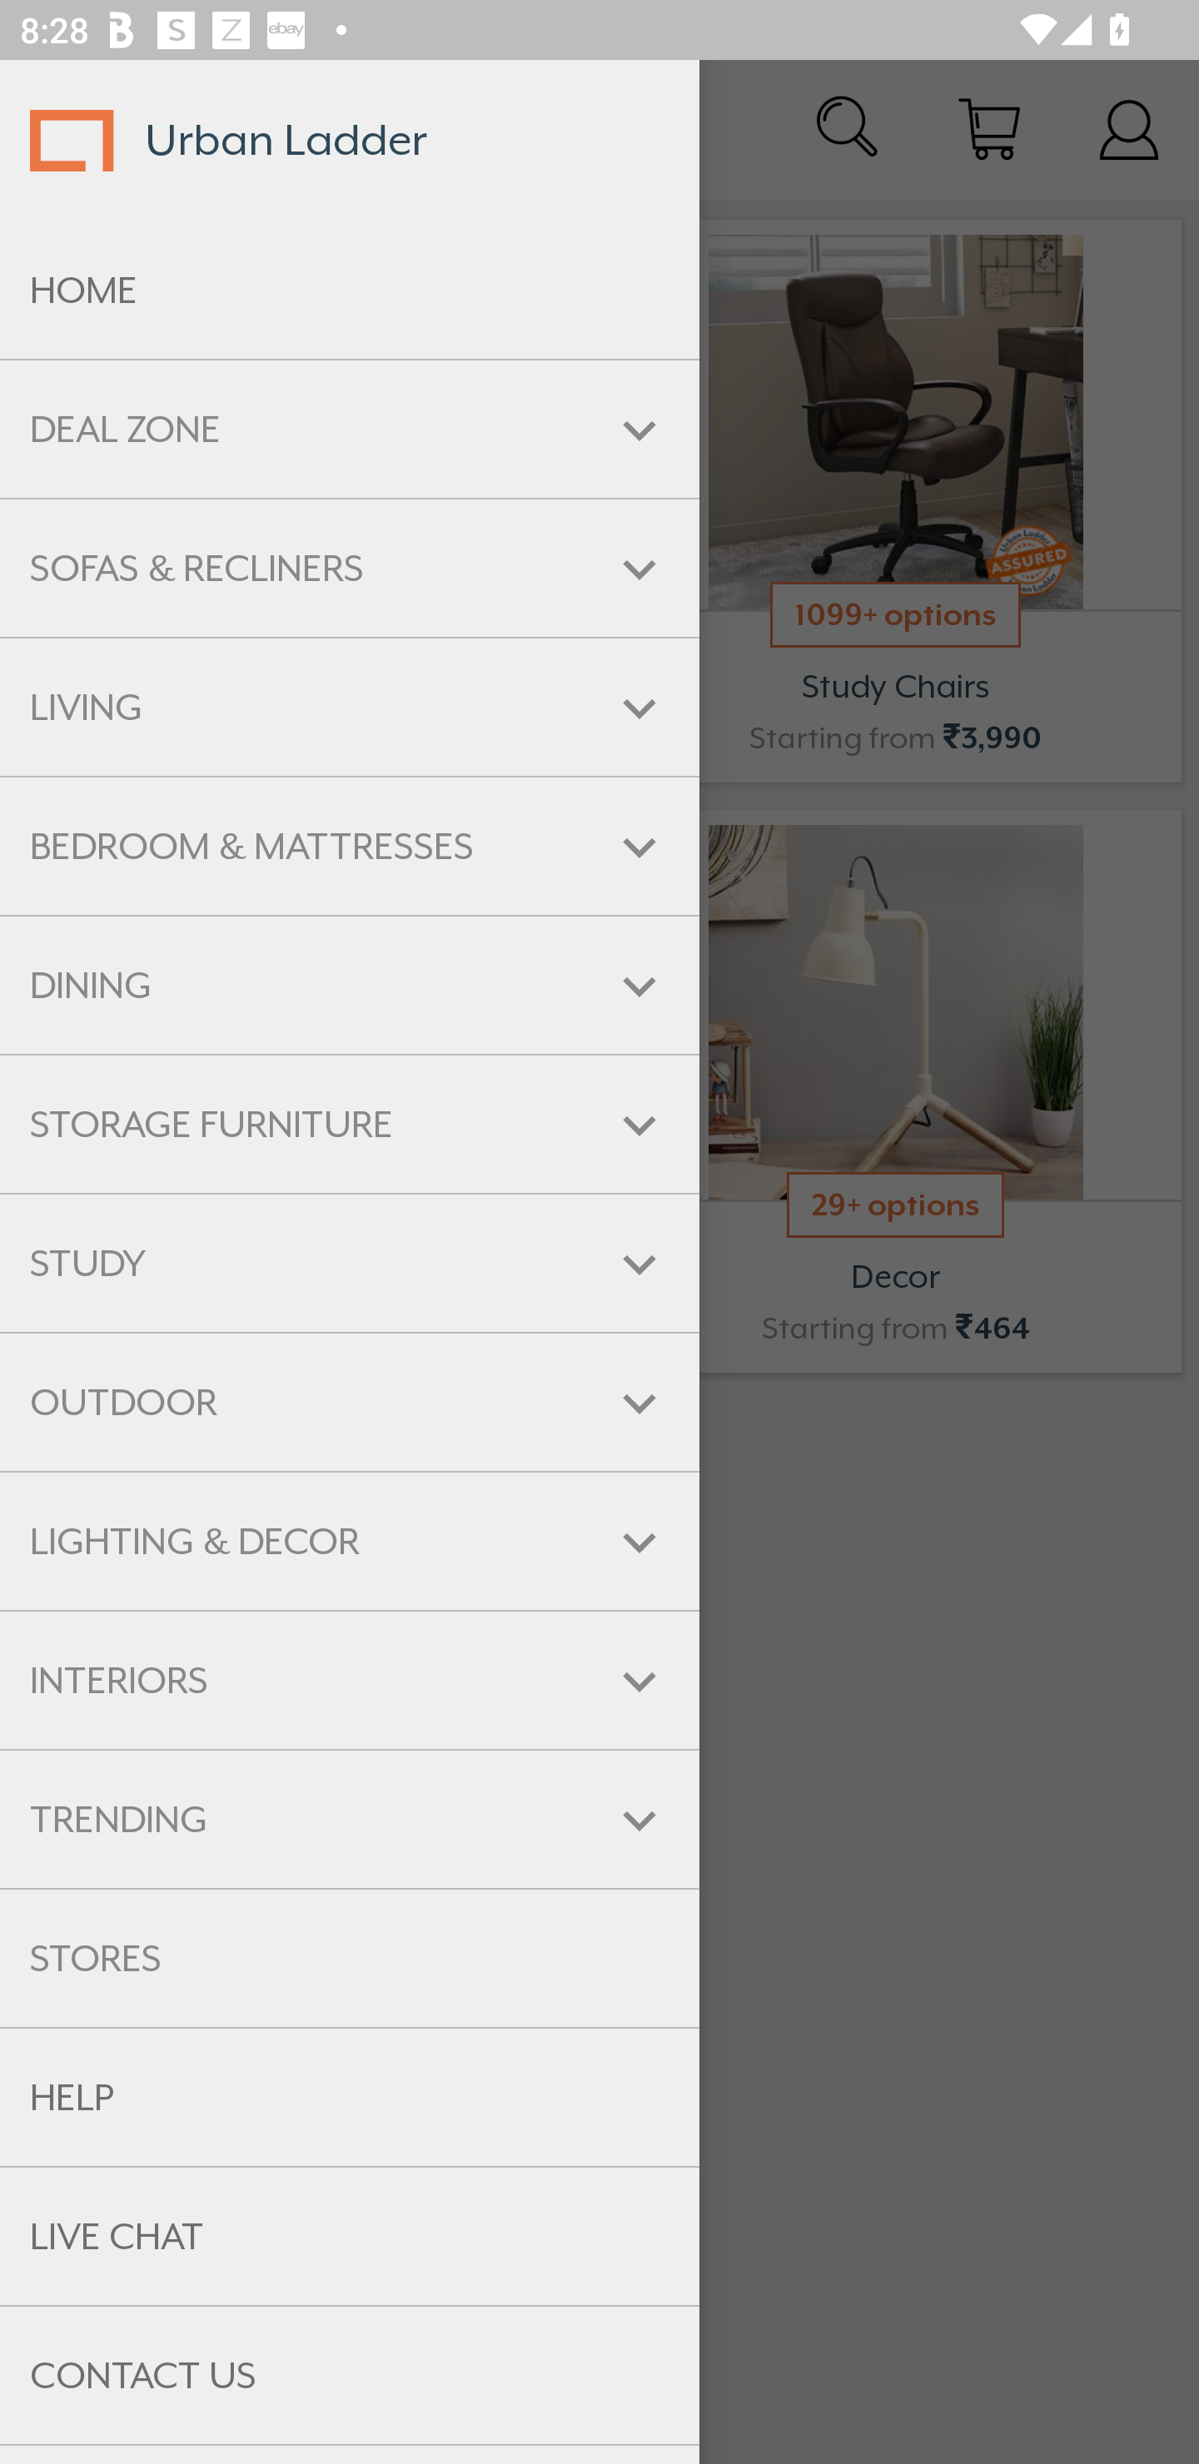 This screenshot has width=1199, height=2464. Describe the element at coordinates (350, 1820) in the screenshot. I see `TRENDING ` at that location.